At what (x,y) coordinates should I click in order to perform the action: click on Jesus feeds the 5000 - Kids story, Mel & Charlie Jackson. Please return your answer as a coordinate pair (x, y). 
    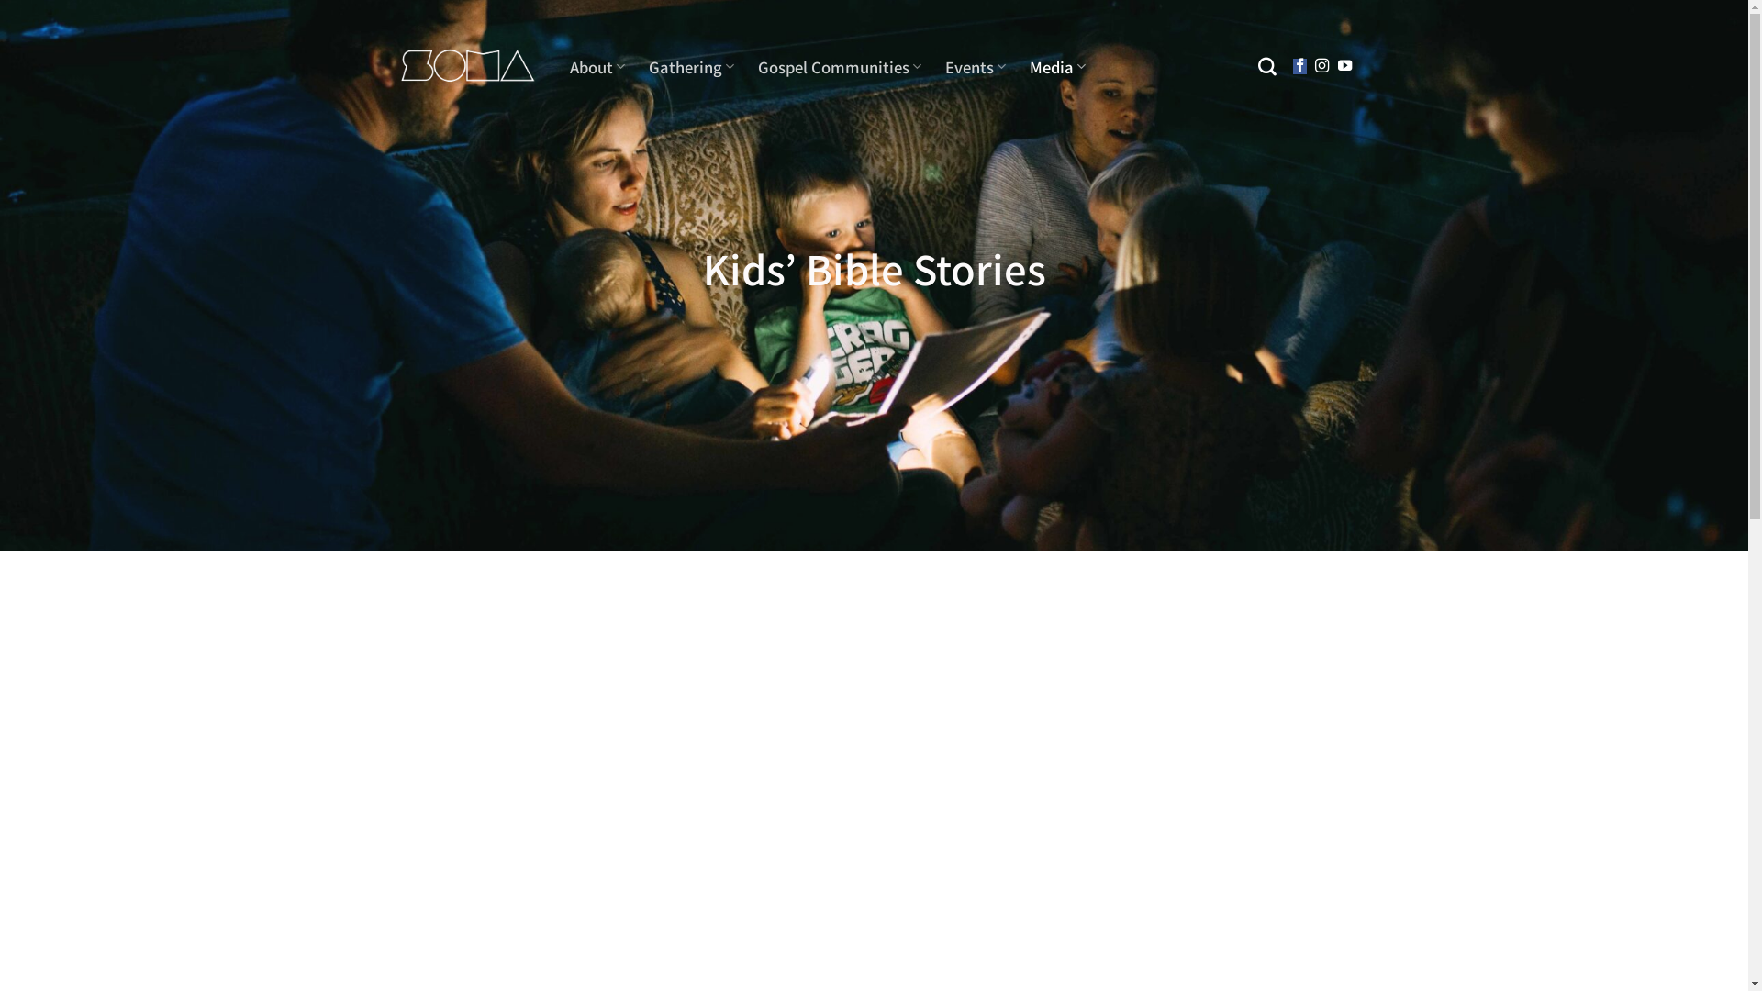
    Looking at the image, I should click on (1122, 710).